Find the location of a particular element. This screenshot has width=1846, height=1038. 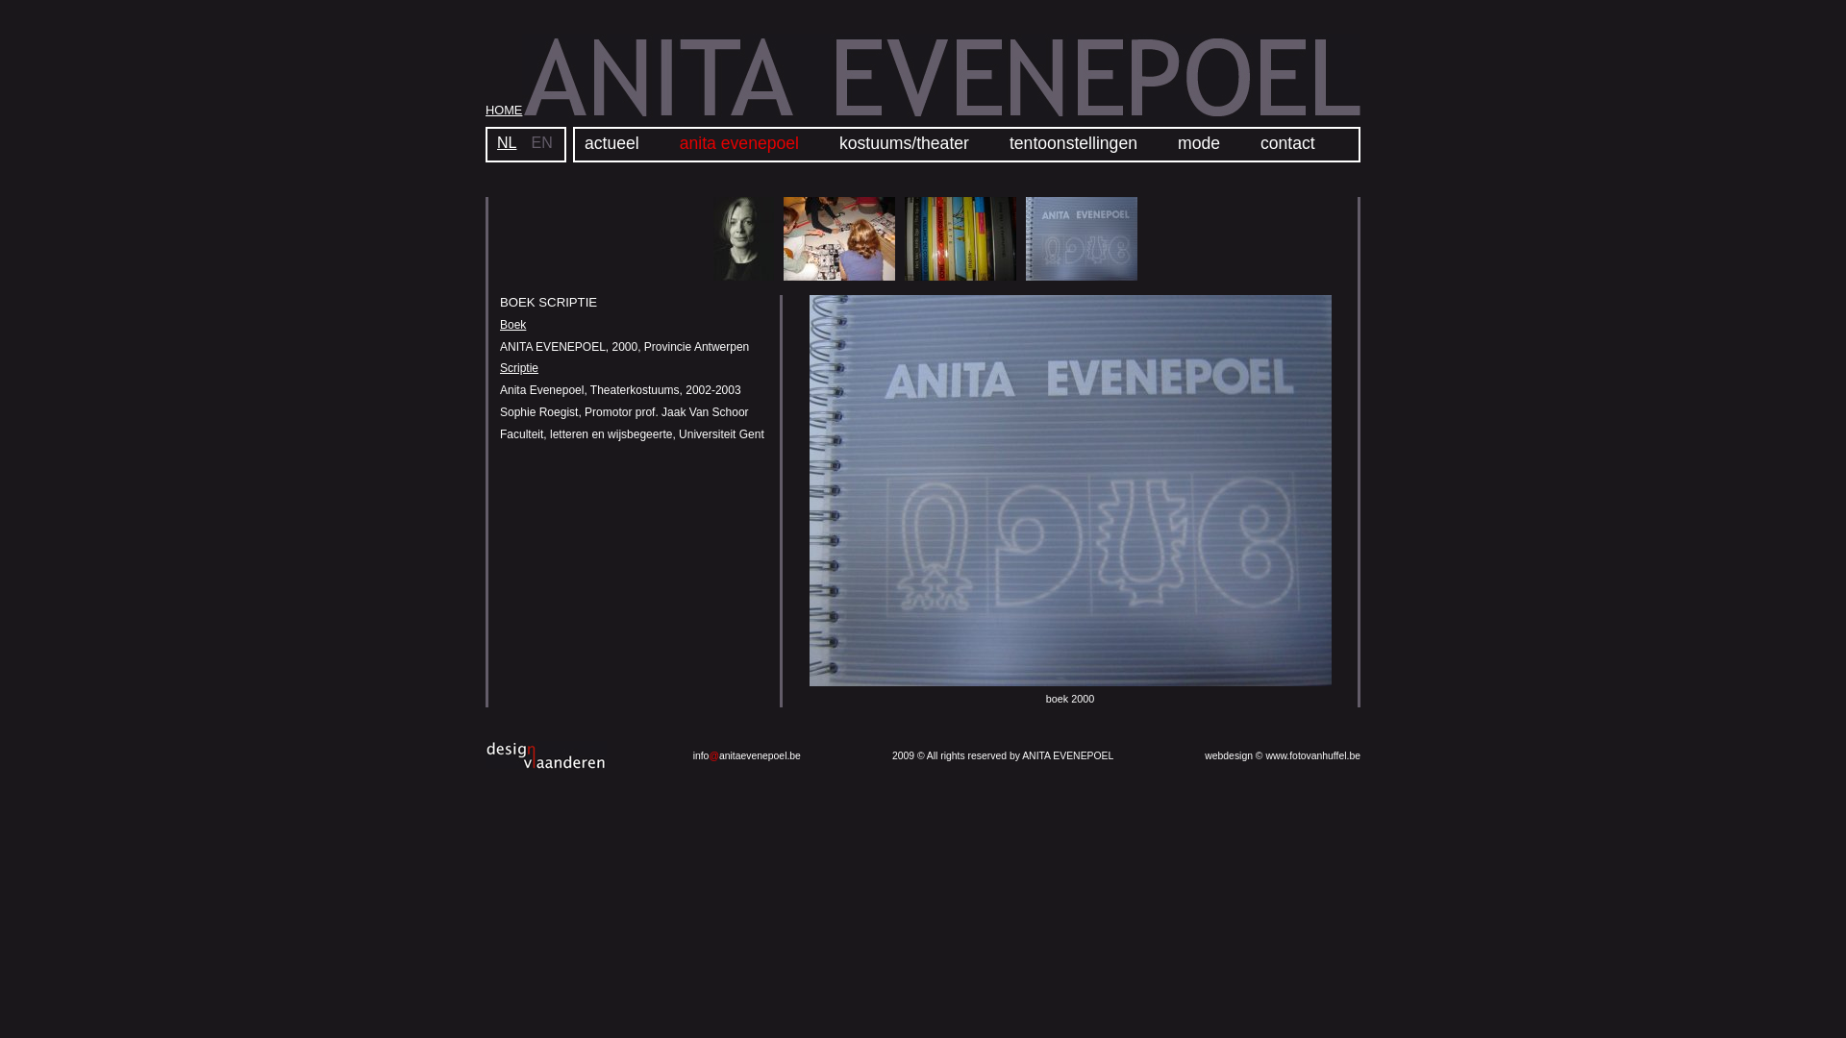

HOME is located at coordinates (504, 110).